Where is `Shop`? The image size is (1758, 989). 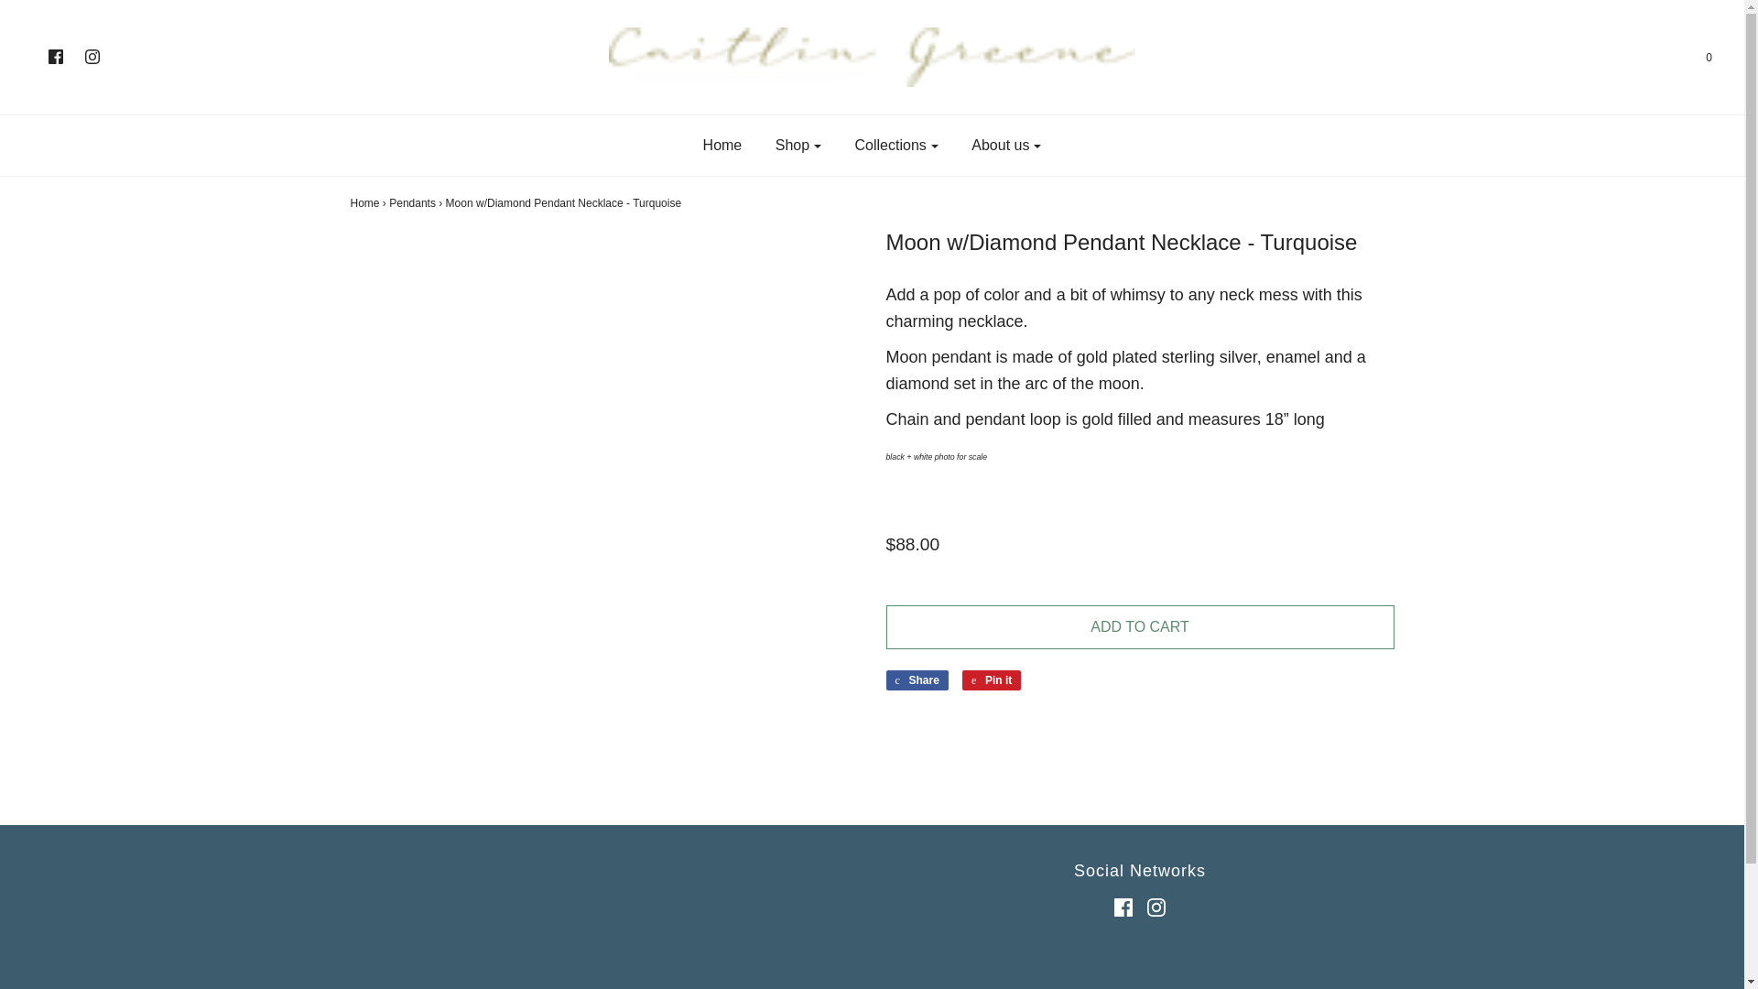 Shop is located at coordinates (798, 146).